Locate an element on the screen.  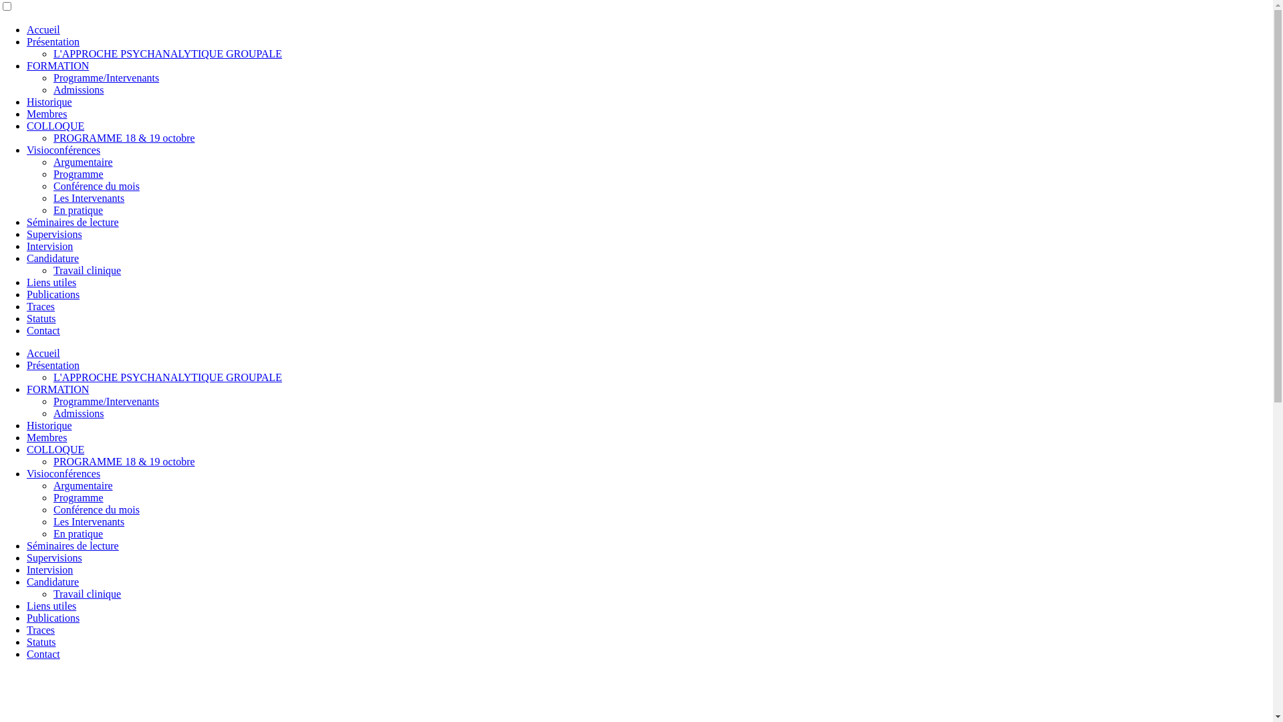
Contact is located at coordinates (43, 654).